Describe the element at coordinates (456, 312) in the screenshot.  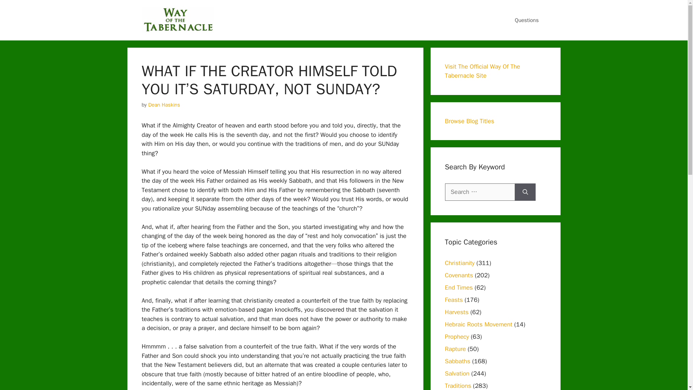
I see `Harvests` at that location.